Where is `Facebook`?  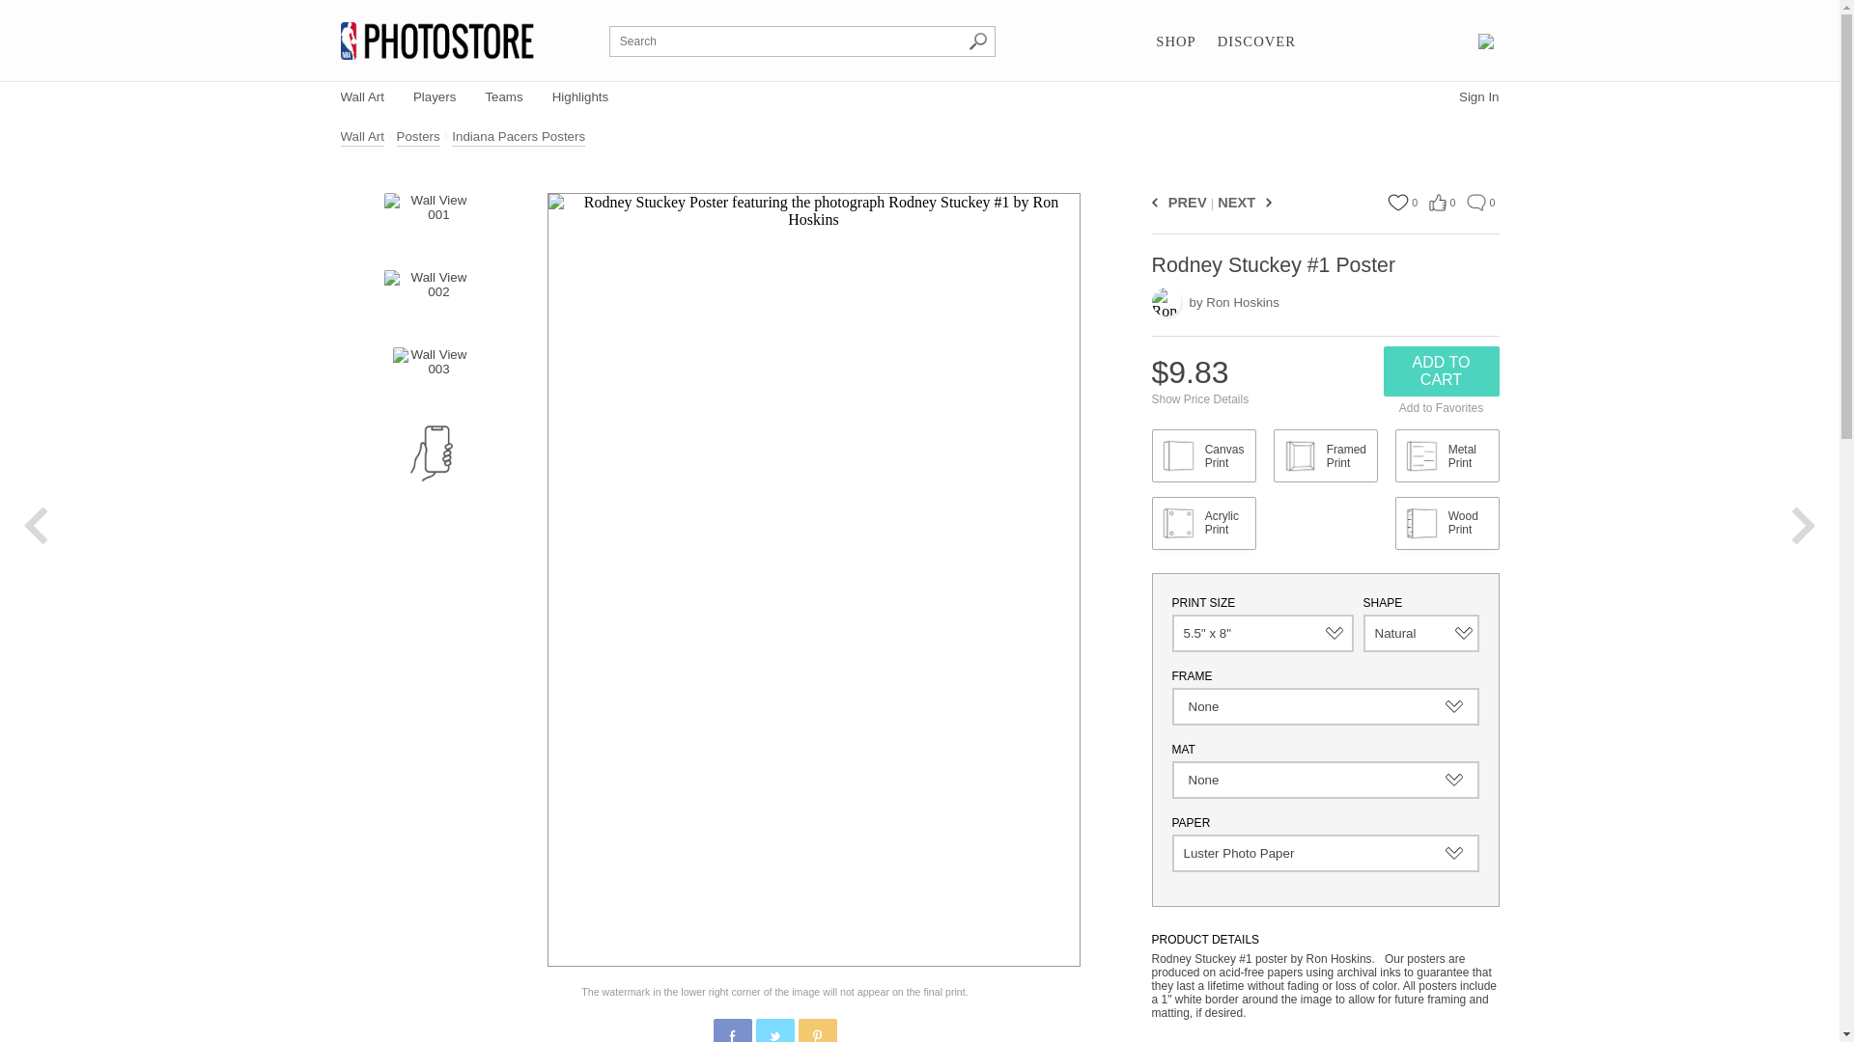
Facebook is located at coordinates (733, 1036).